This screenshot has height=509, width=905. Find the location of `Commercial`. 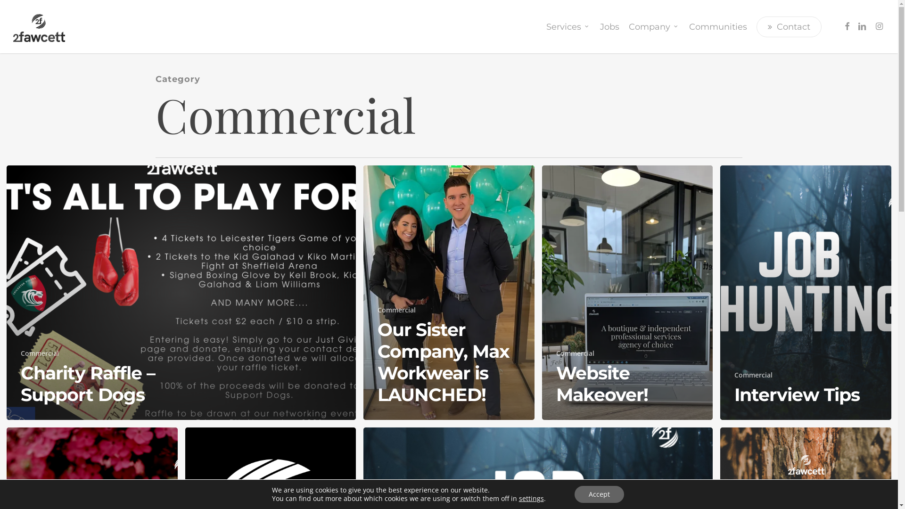

Commercial is located at coordinates (575, 353).